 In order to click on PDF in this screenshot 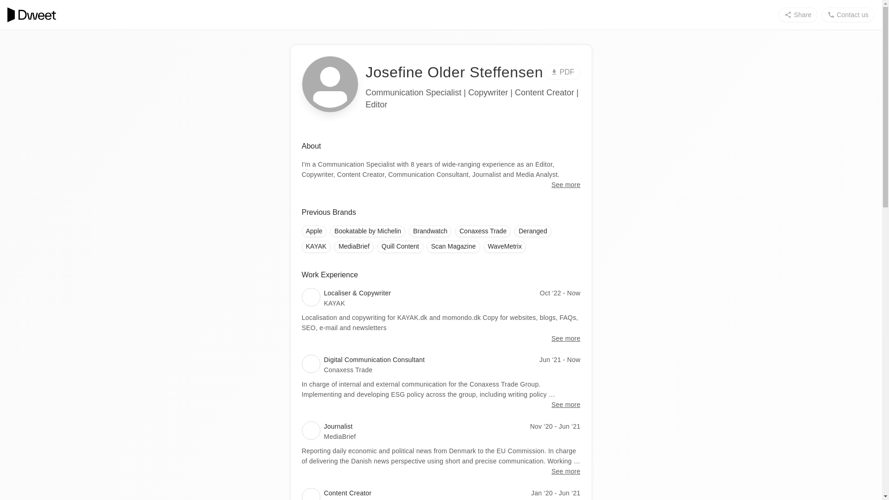, I will do `click(562, 72)`.